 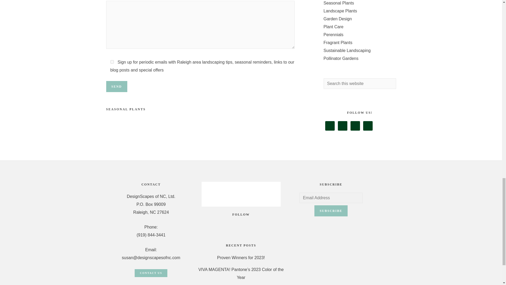 I want to click on Subscribe, so click(x=331, y=211).